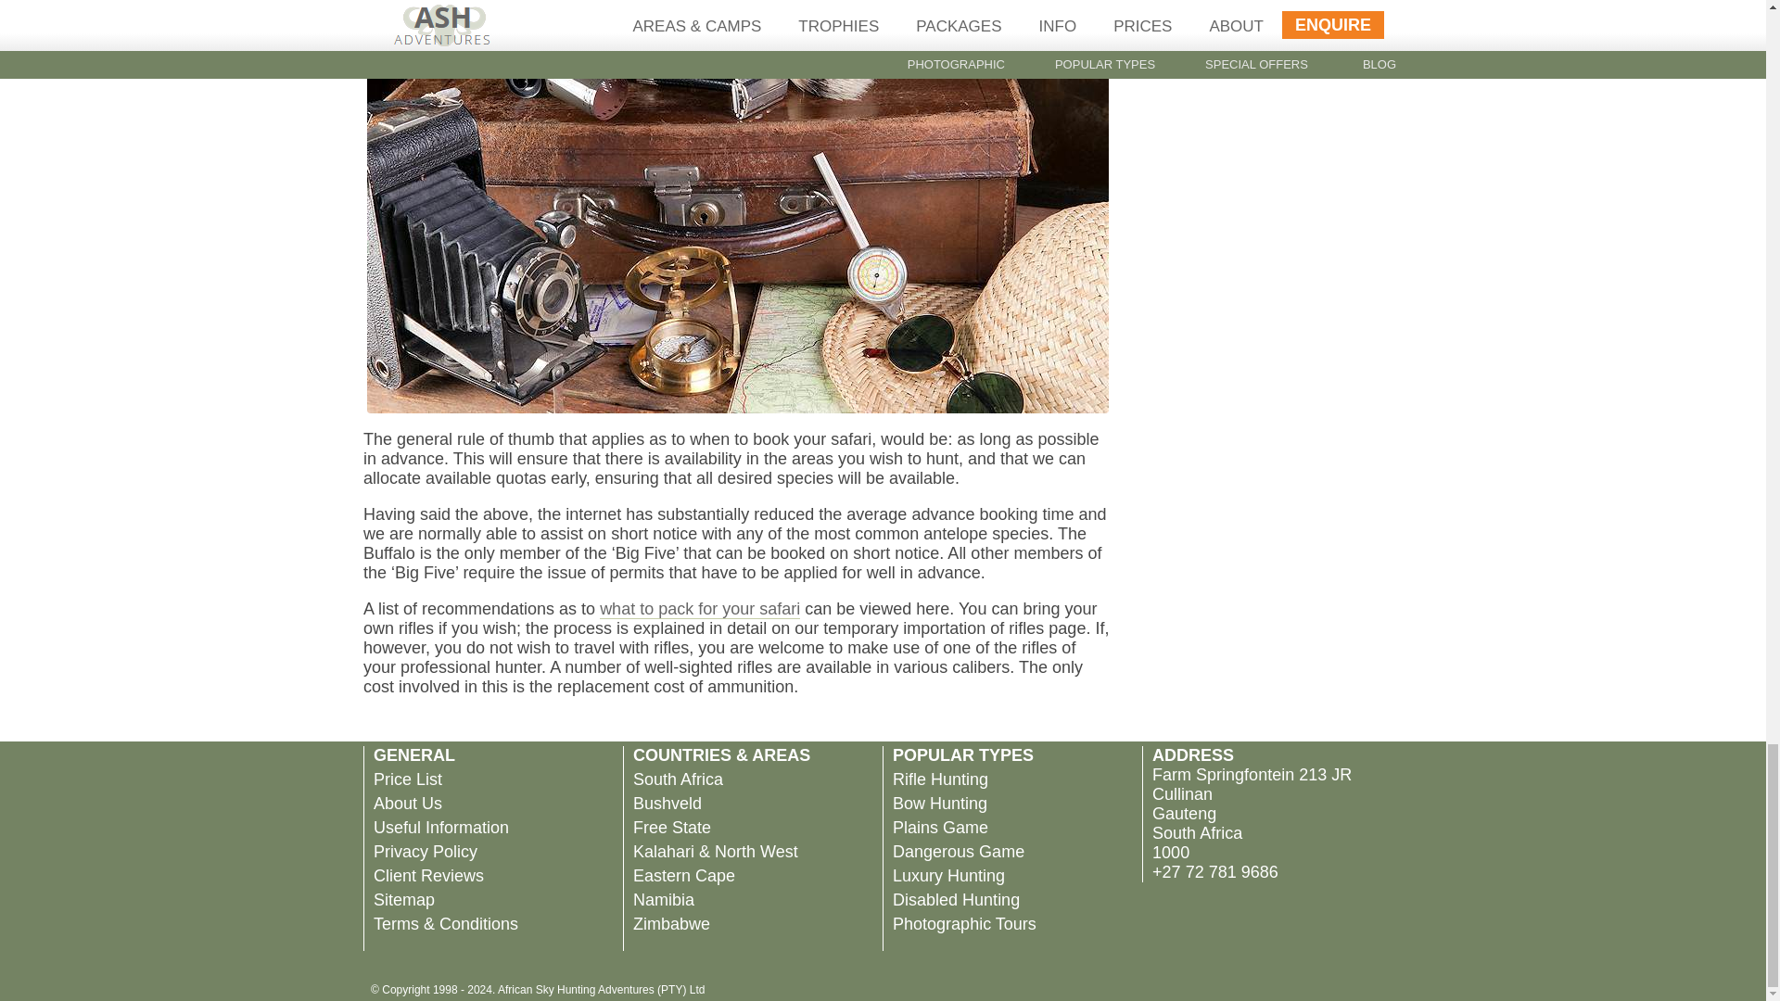 This screenshot has width=1780, height=1001. What do you see at coordinates (408, 779) in the screenshot?
I see `Price List` at bounding box center [408, 779].